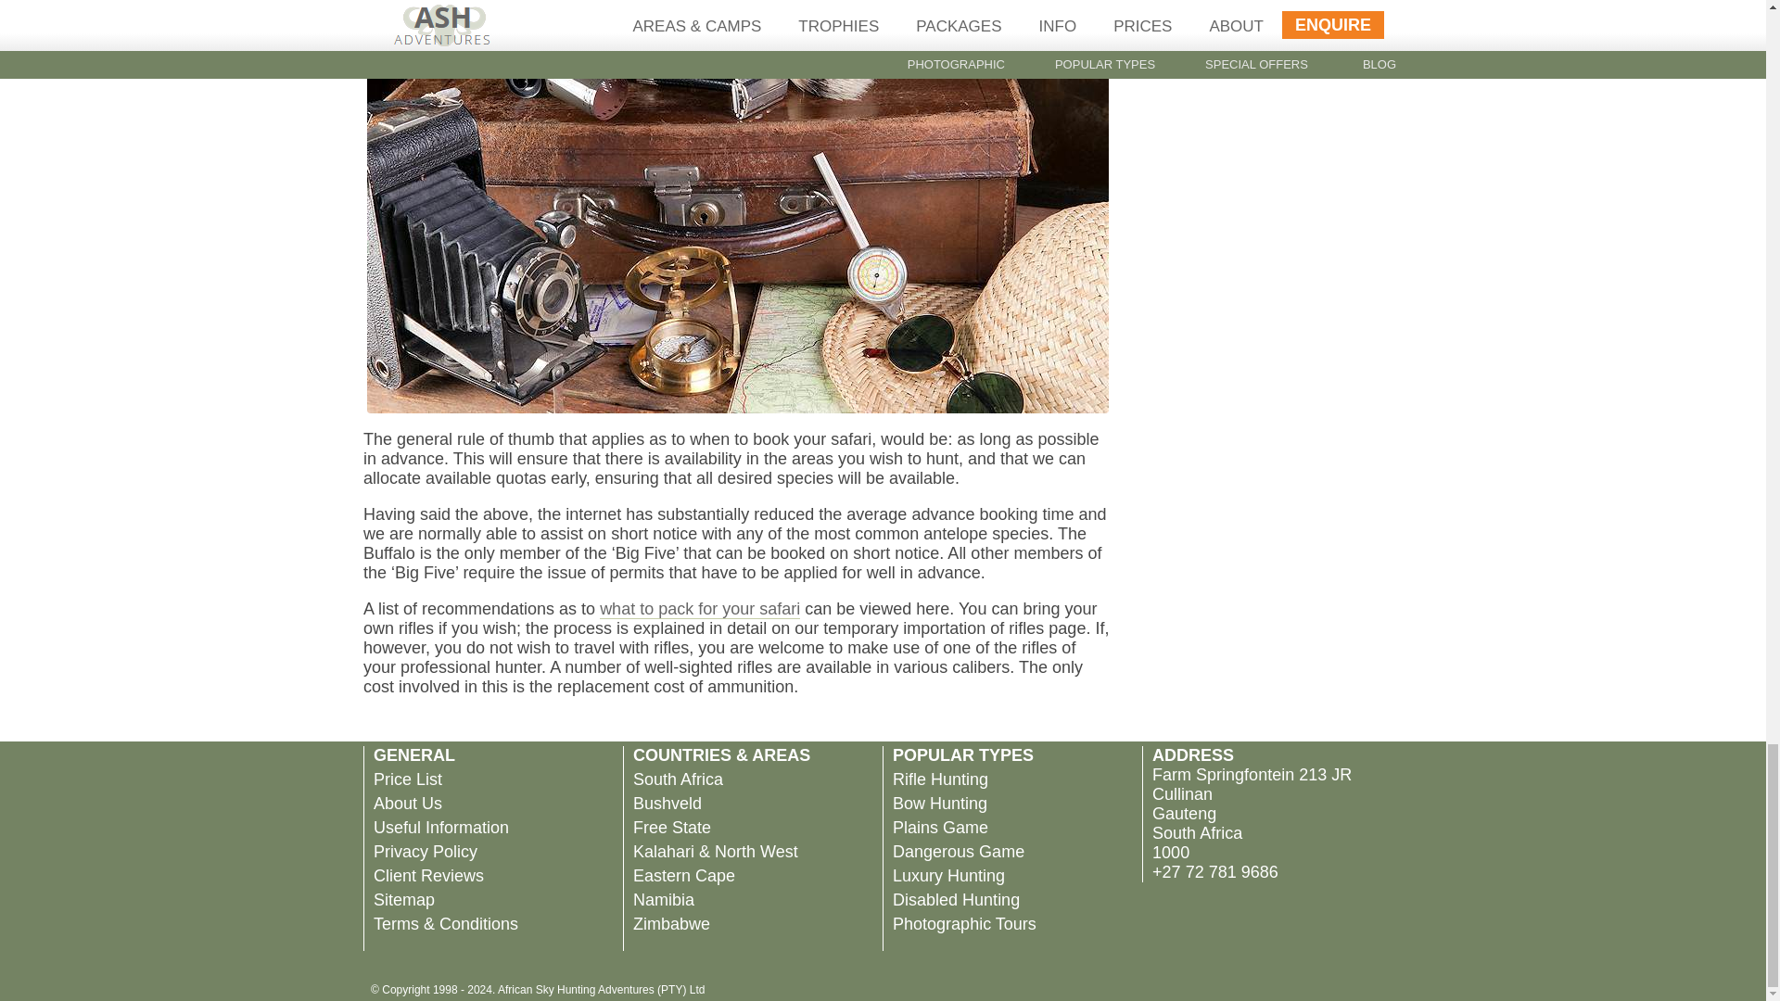 This screenshot has width=1780, height=1001. What do you see at coordinates (408, 779) in the screenshot?
I see `Price List` at bounding box center [408, 779].